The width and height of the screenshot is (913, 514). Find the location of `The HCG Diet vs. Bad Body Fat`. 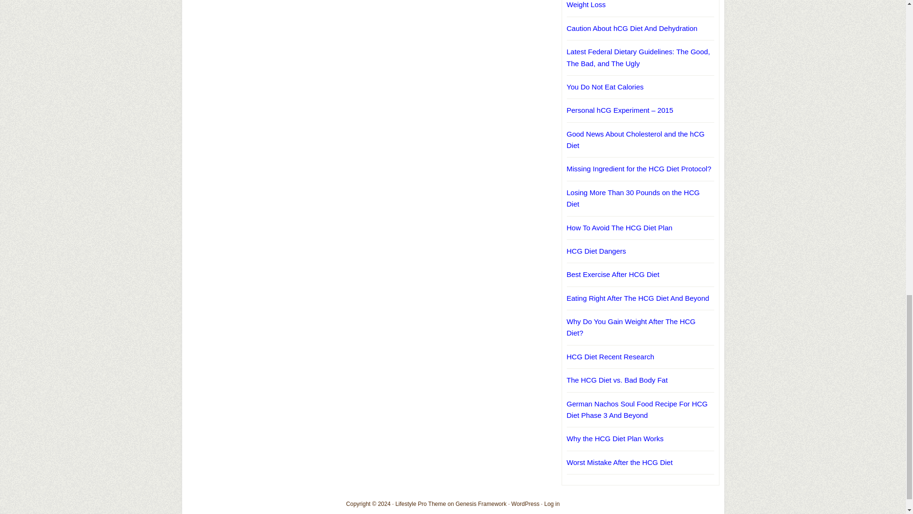

The HCG Diet vs. Bad Body Fat is located at coordinates (617, 380).